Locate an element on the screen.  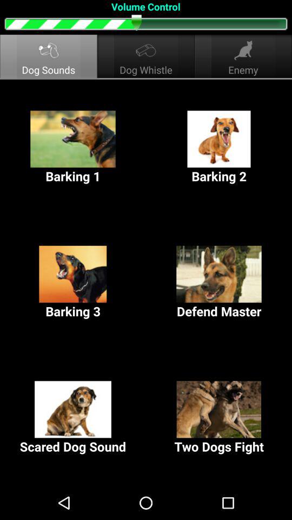
click the button next to scared dog sound icon is located at coordinates (219, 418).